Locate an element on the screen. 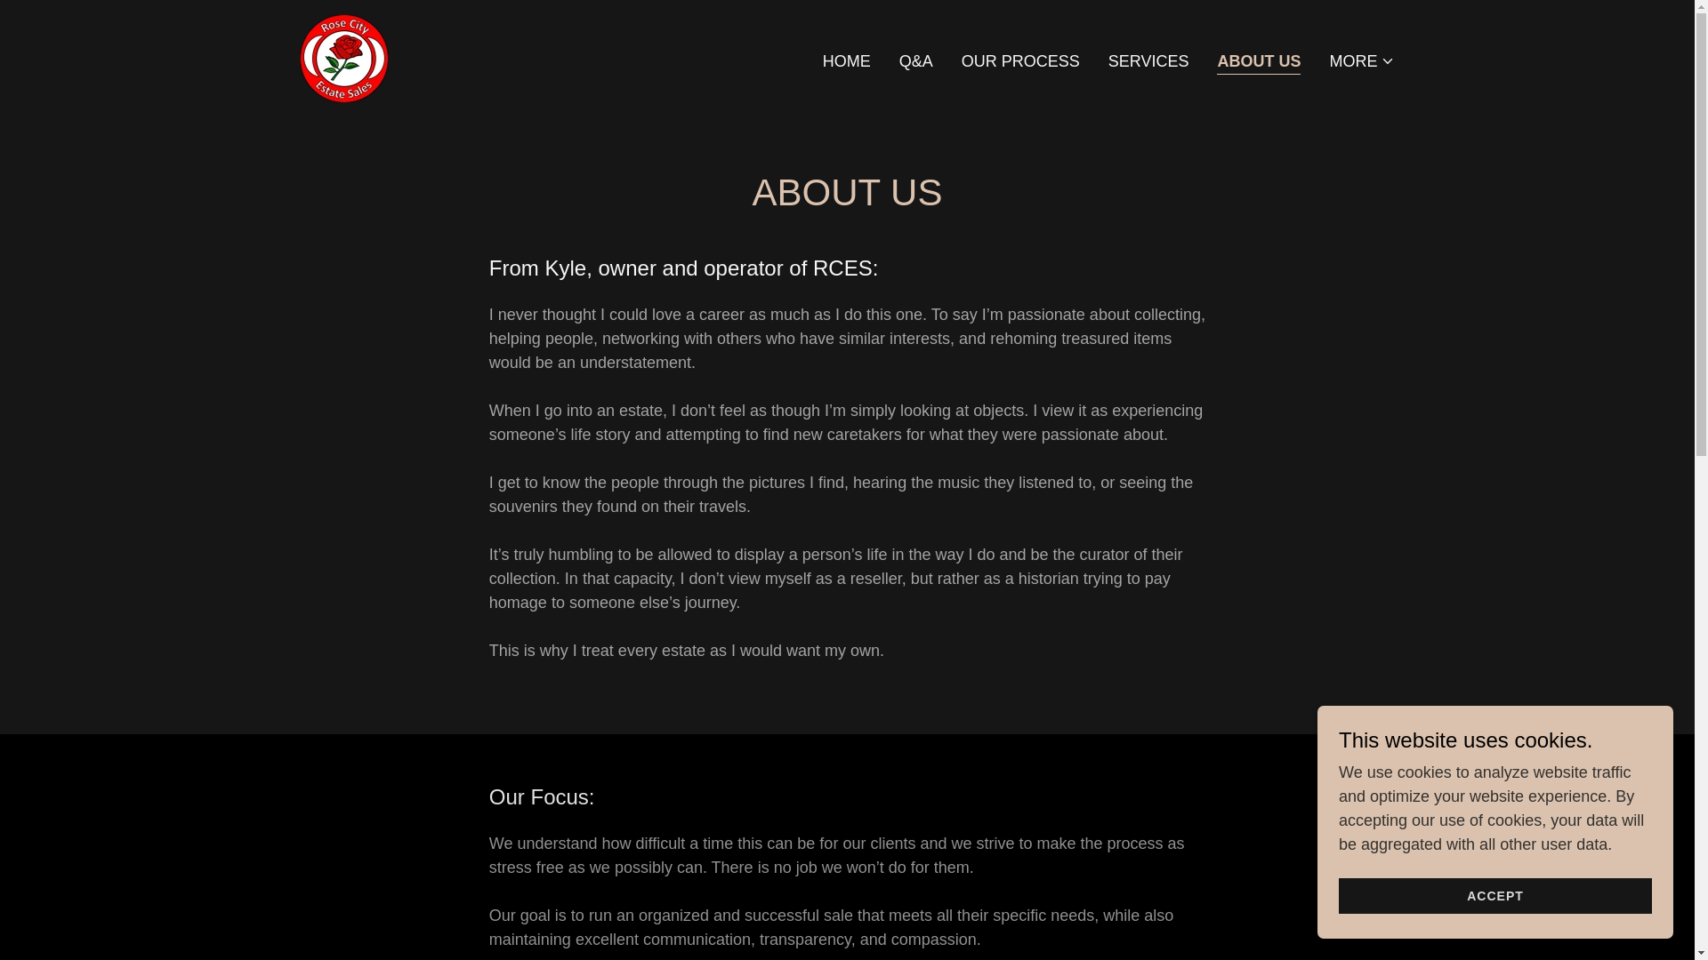  ACCEPT is located at coordinates (1494, 896).